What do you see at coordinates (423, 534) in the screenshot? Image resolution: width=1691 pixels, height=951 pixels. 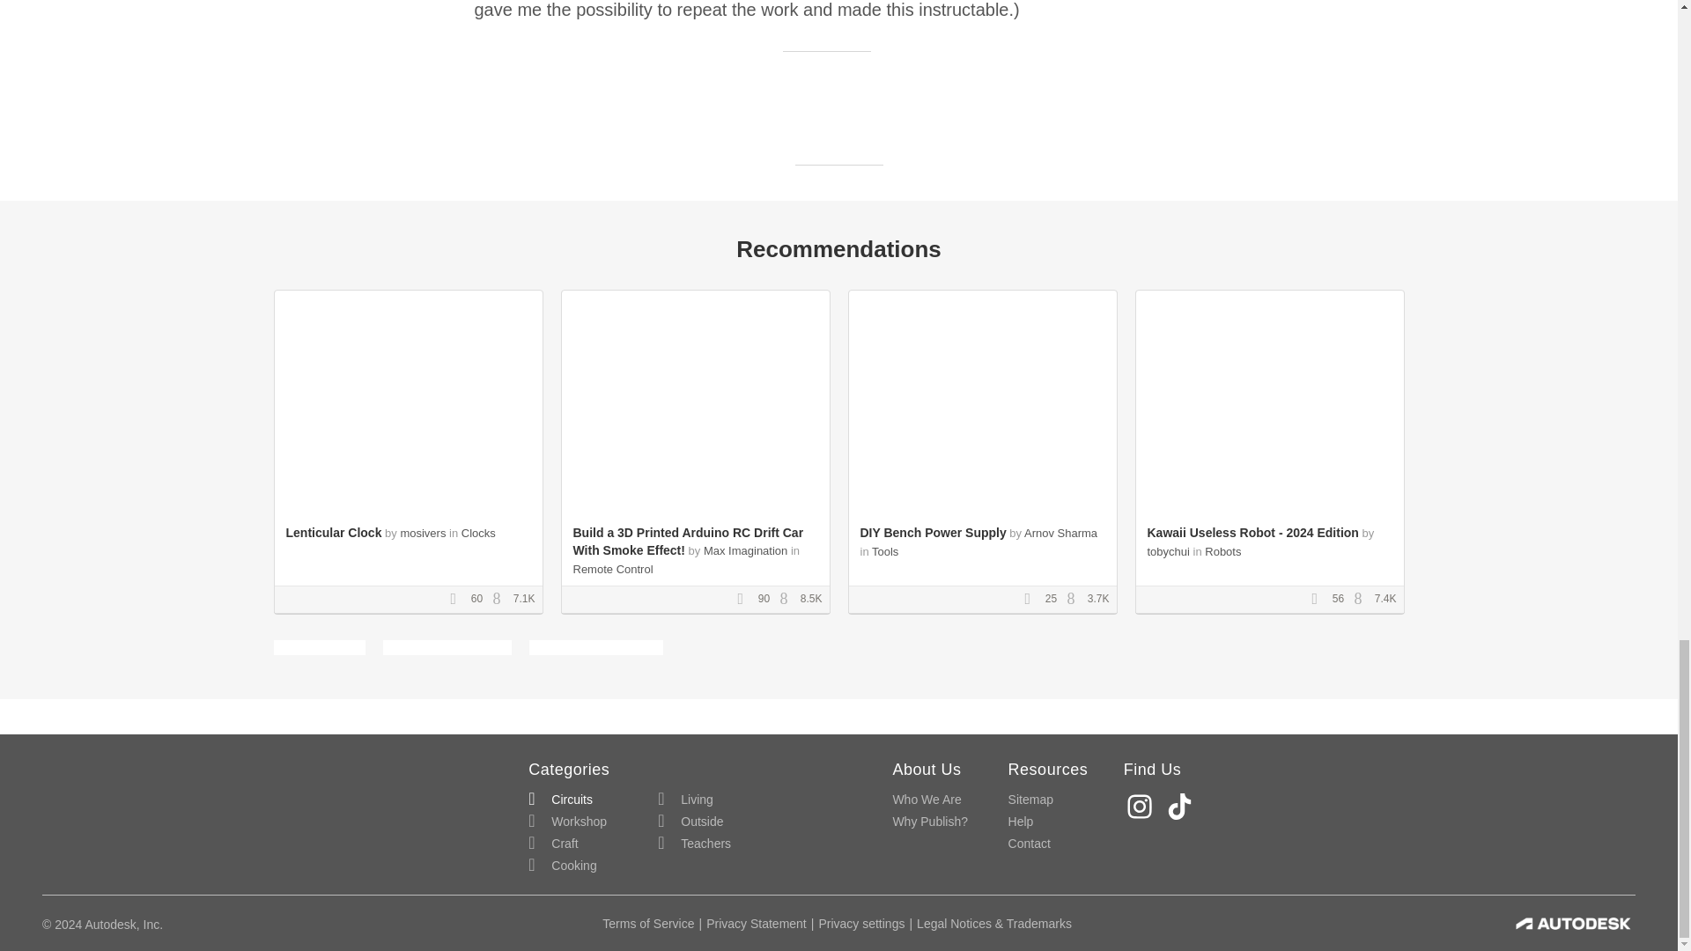 I see `mosivers` at bounding box center [423, 534].